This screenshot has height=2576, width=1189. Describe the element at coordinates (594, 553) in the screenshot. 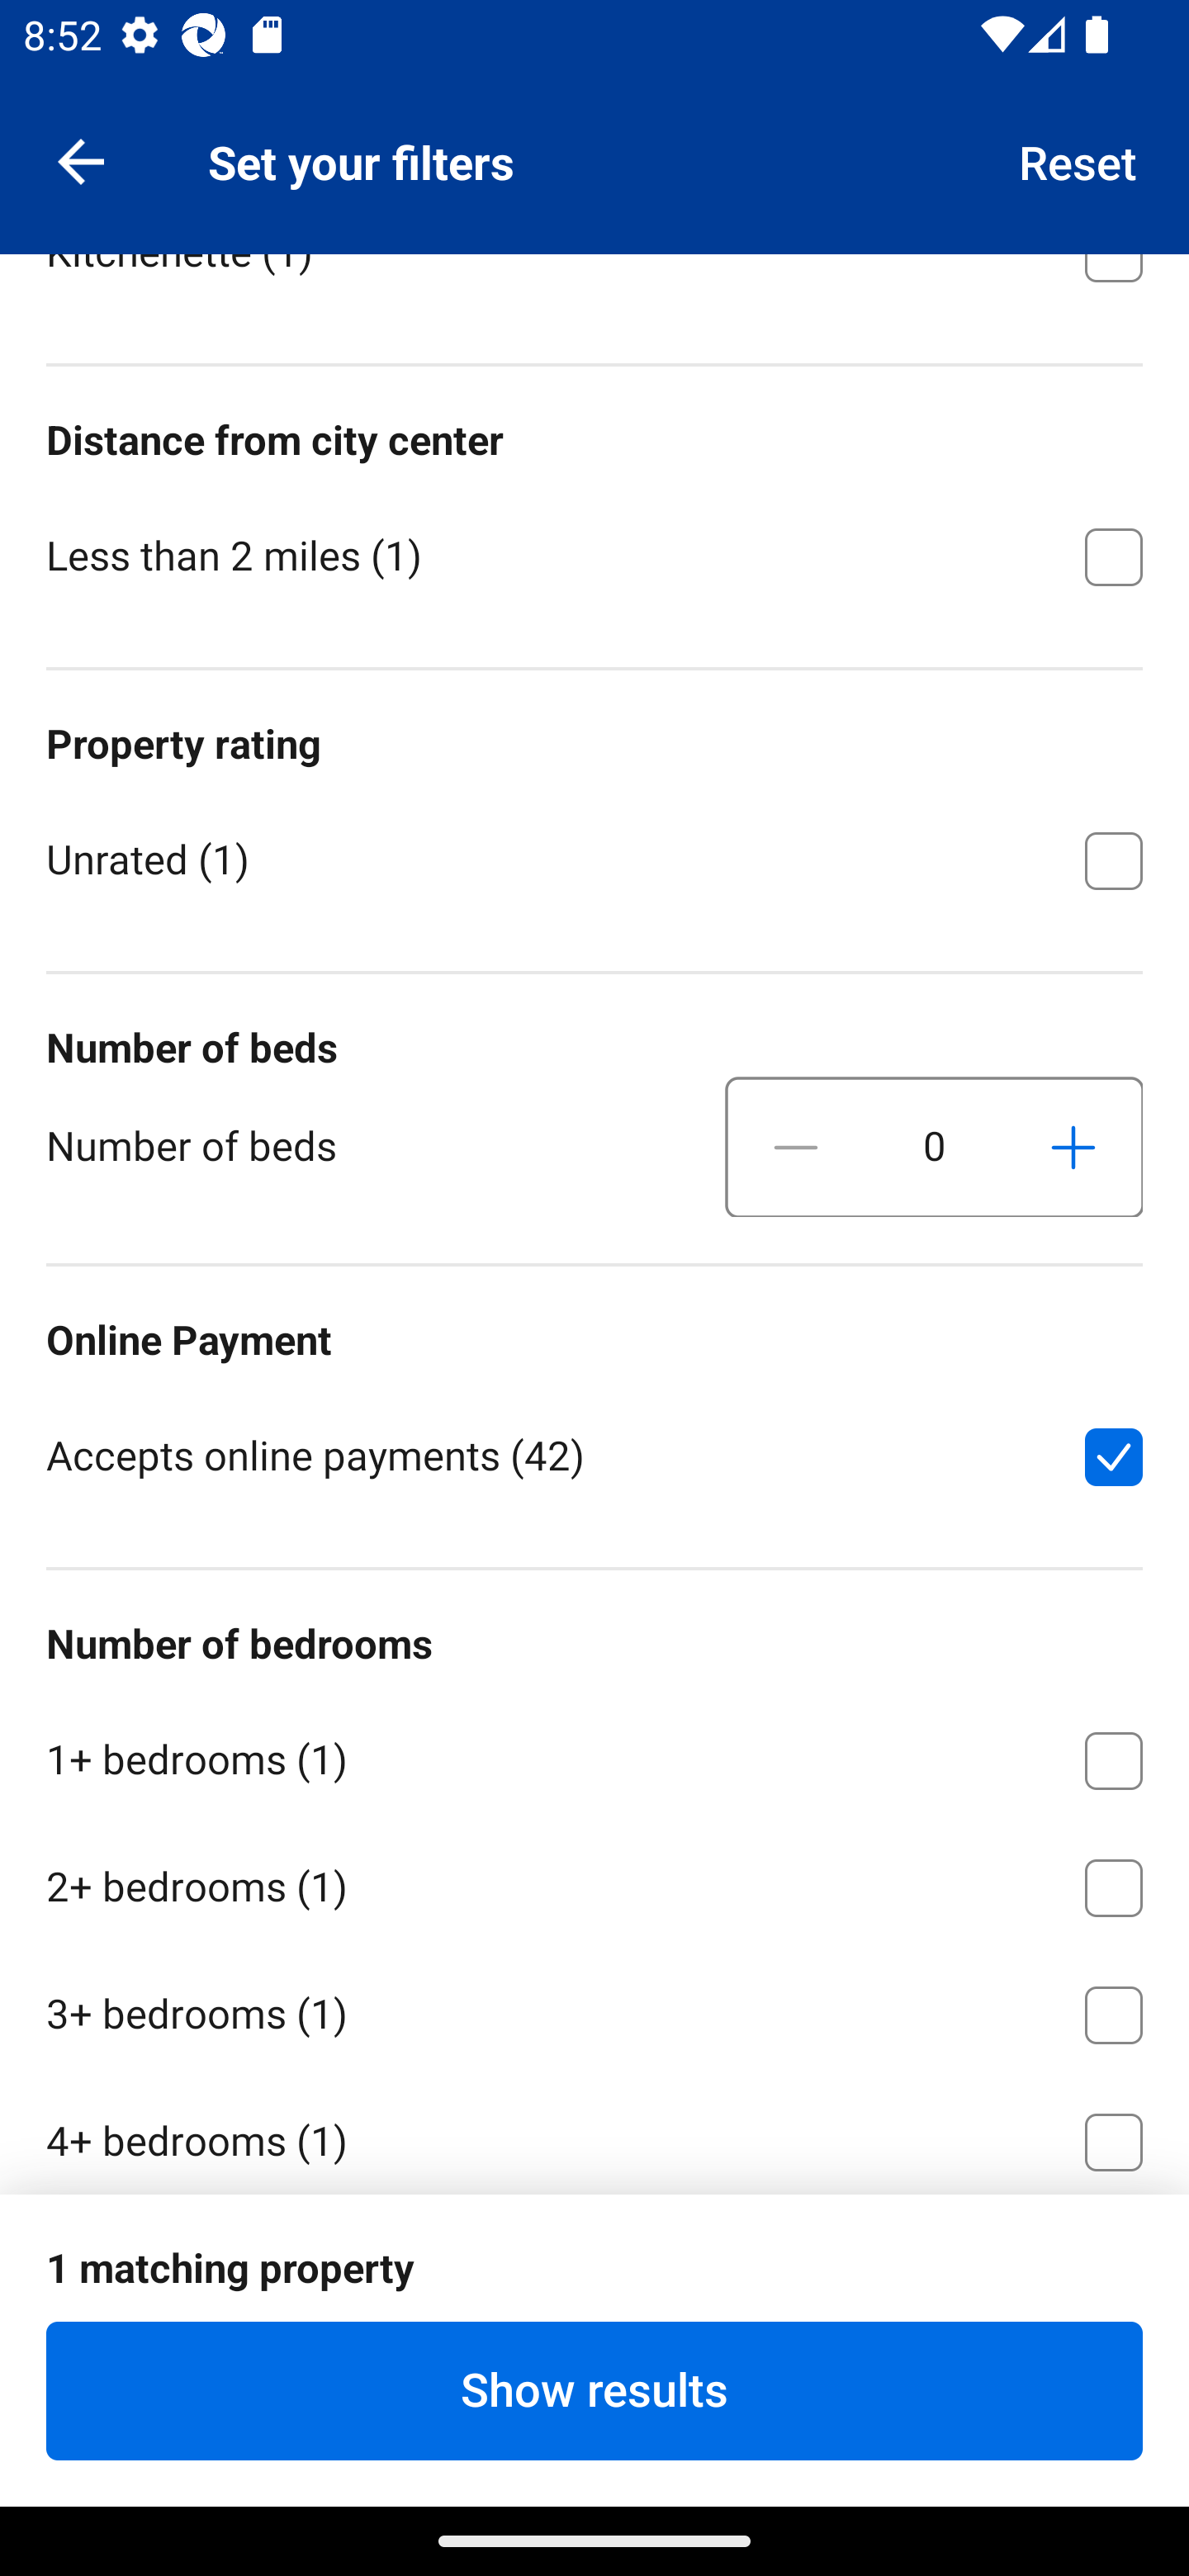

I see `Less than 2 miles ⁦(1)` at that location.